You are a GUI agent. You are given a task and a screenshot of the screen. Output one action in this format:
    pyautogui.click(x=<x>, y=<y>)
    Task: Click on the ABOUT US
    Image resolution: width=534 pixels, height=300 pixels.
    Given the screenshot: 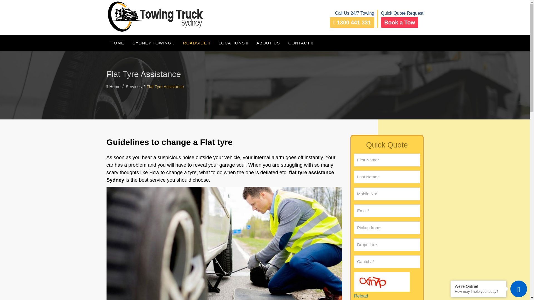 What is the action you would take?
    pyautogui.click(x=268, y=42)
    